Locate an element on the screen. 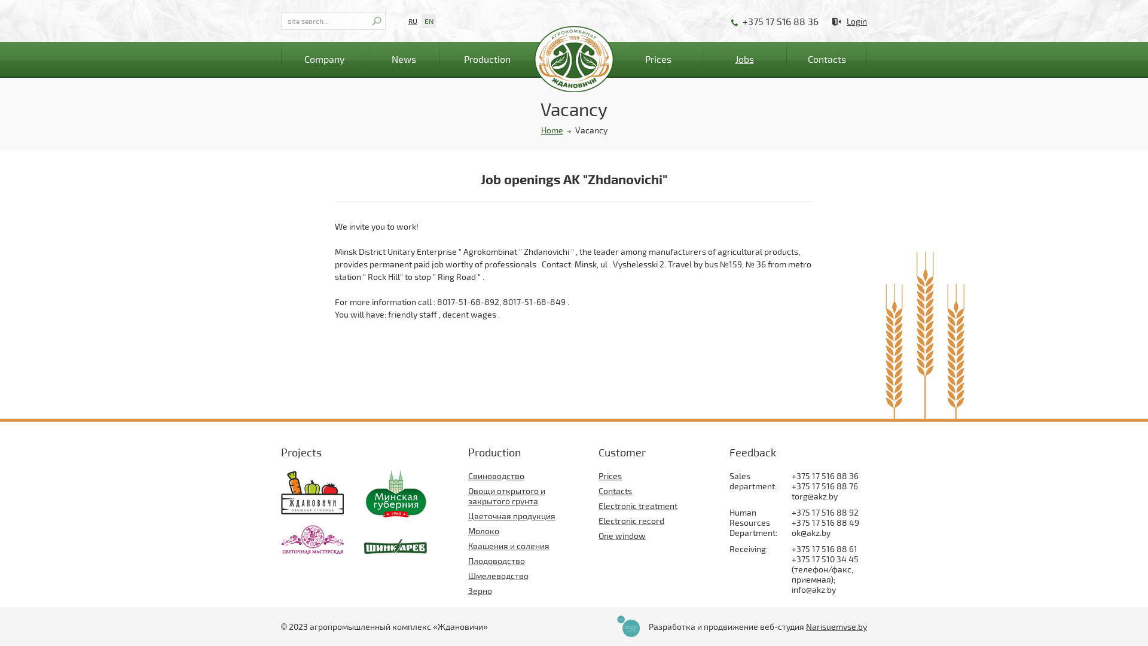  Prices is located at coordinates (639, 59).